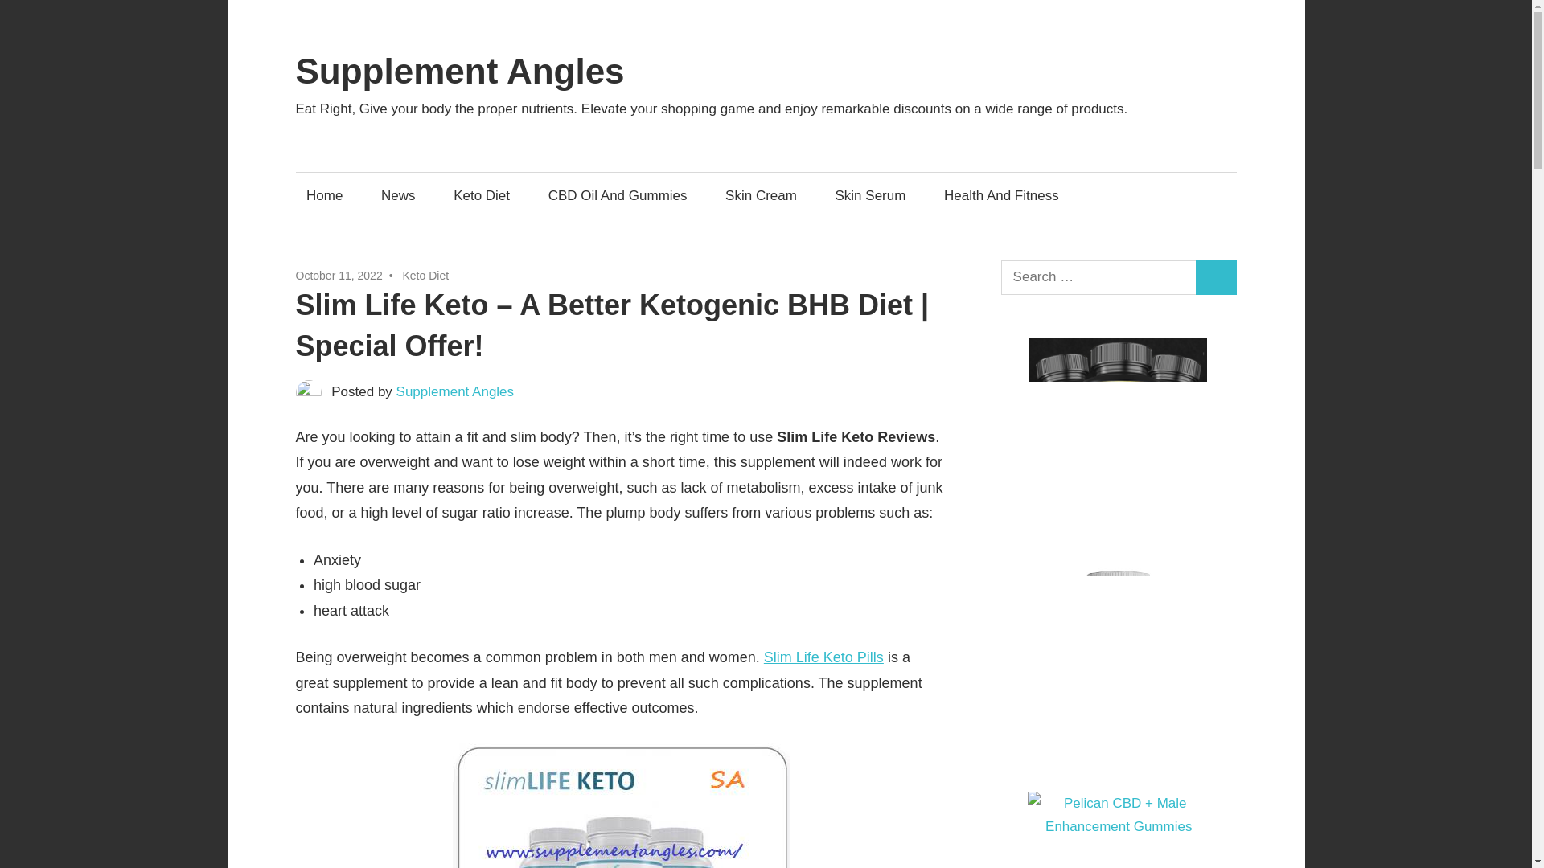  Describe the element at coordinates (455, 391) in the screenshot. I see `View all posts by Supplement Angles` at that location.